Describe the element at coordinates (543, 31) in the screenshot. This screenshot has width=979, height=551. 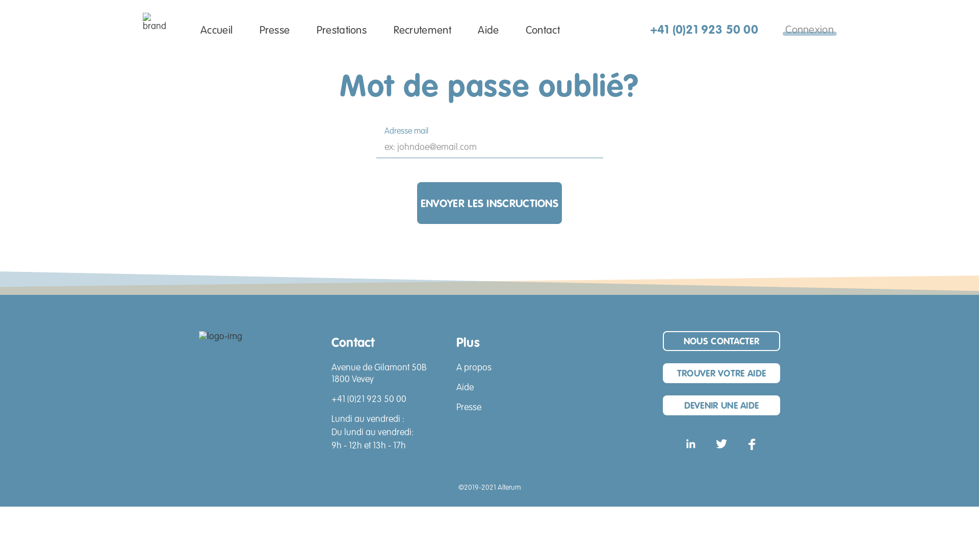
I see `Contact` at that location.